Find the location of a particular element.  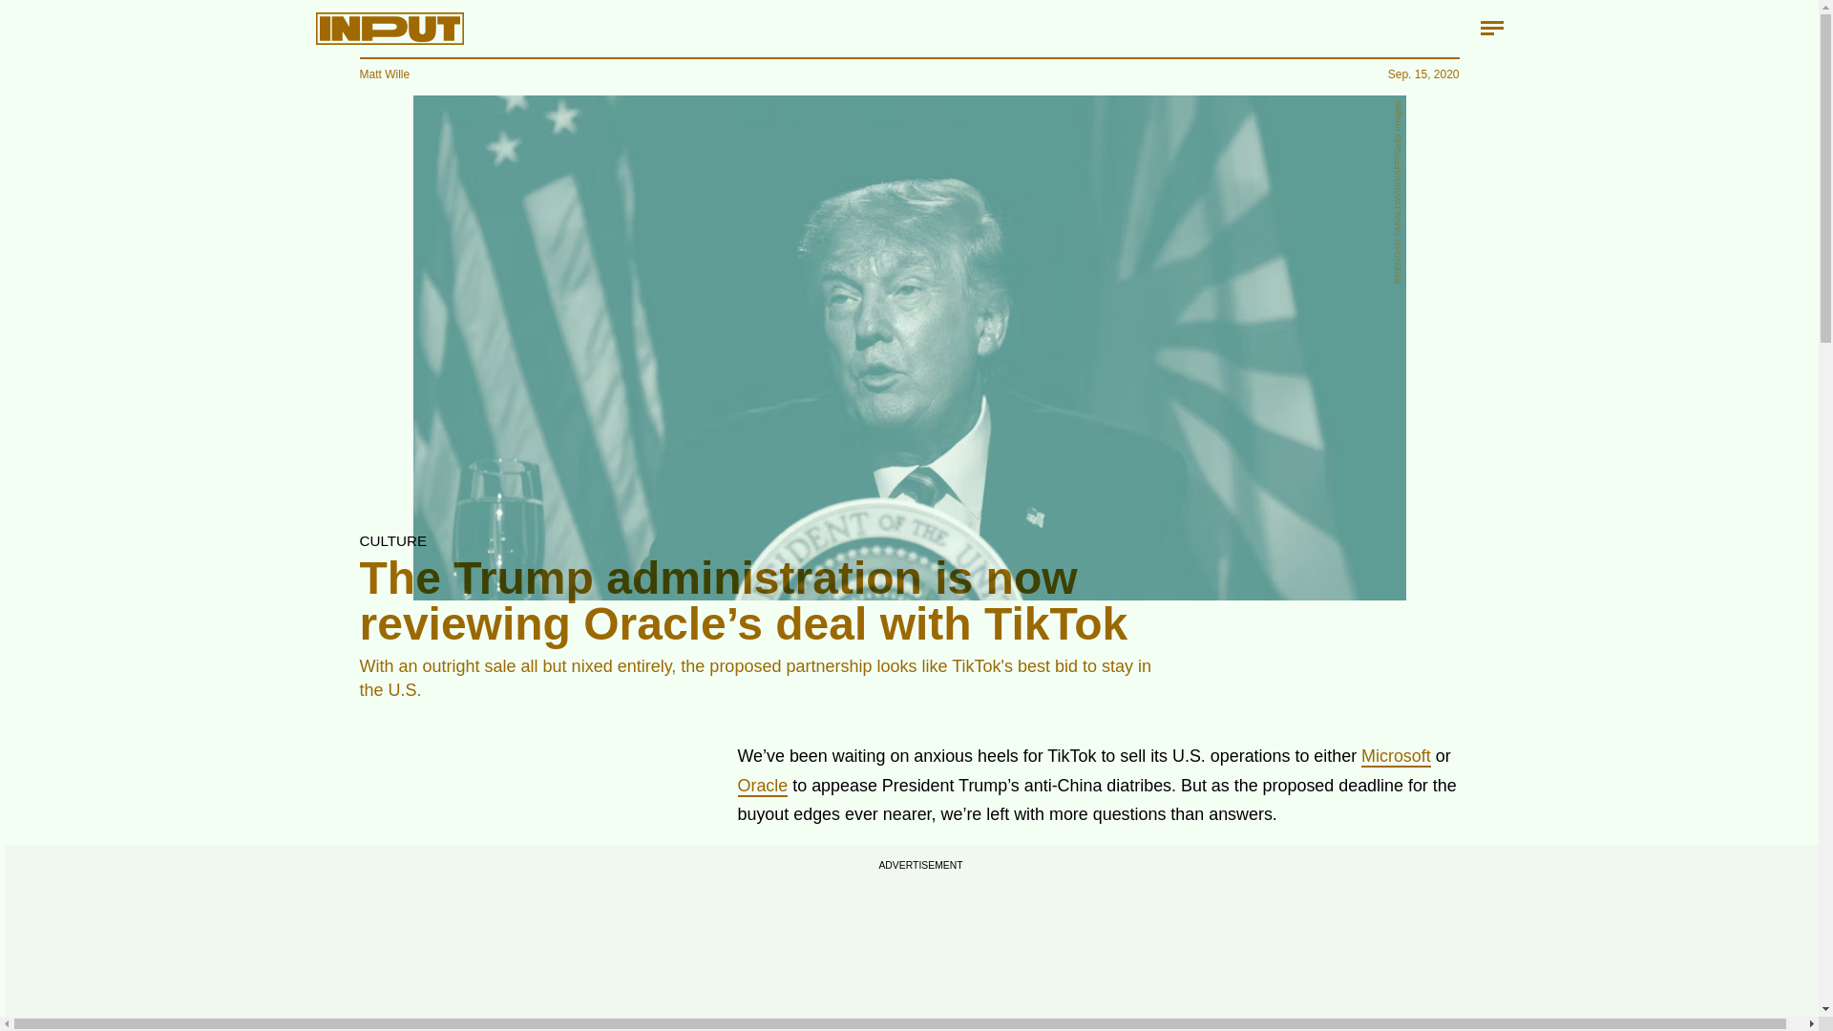

Oracle is located at coordinates (762, 787).